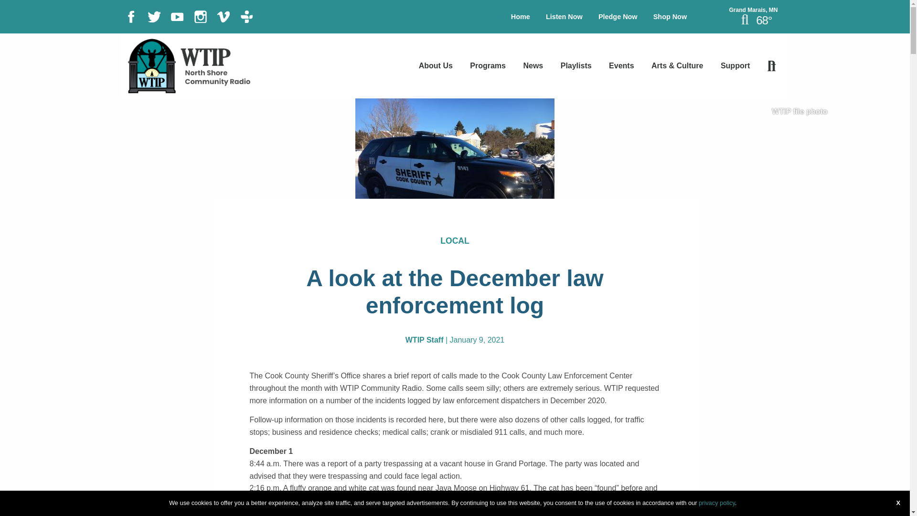  What do you see at coordinates (188, 65) in the screenshot?
I see `WTIP` at bounding box center [188, 65].